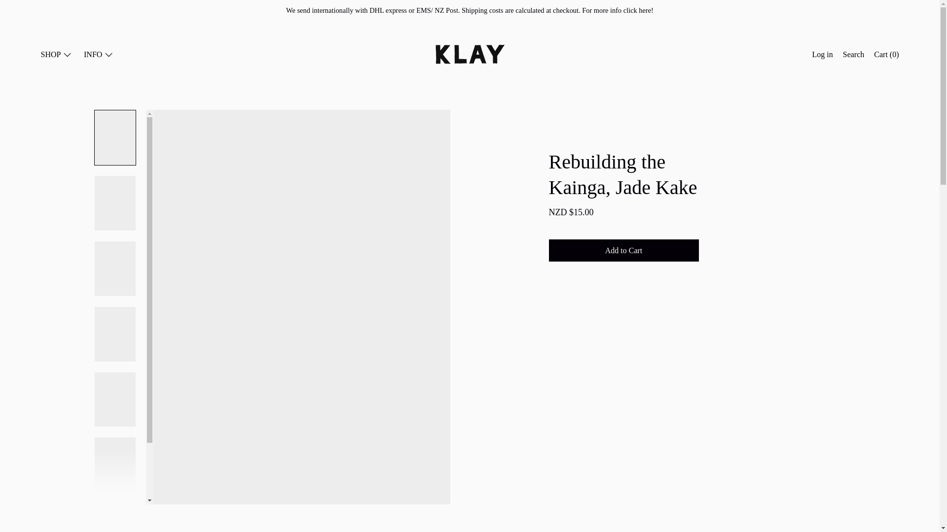 The width and height of the screenshot is (947, 532). I want to click on SHOP, so click(56, 56).